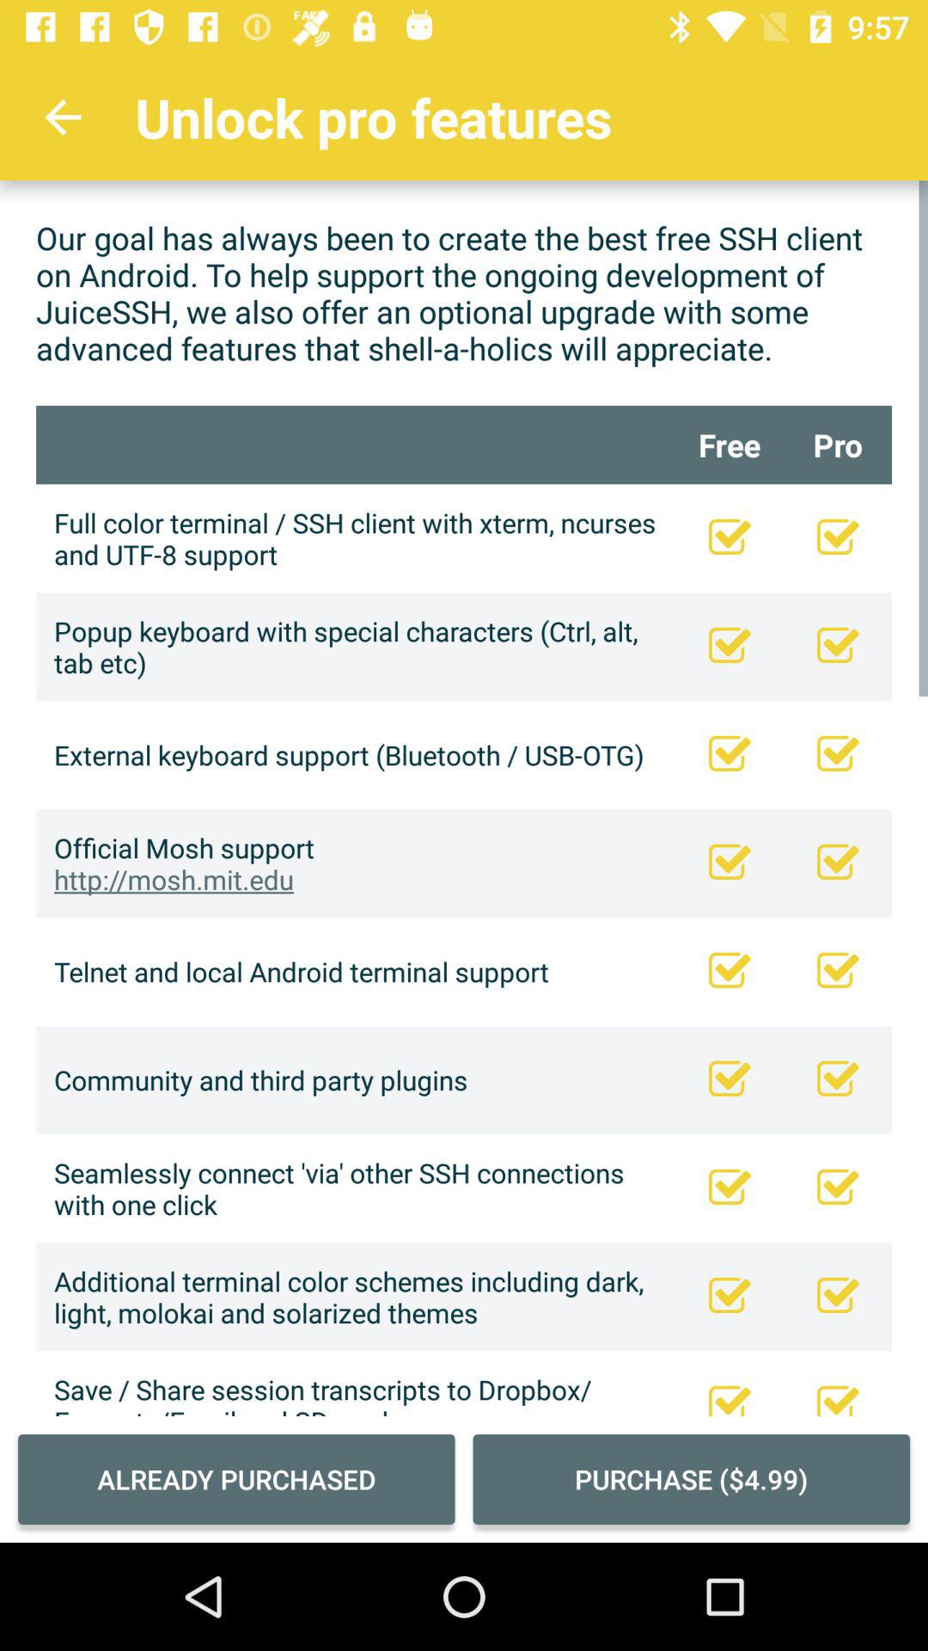  I want to click on tap icon above the our goal has, so click(63, 117).